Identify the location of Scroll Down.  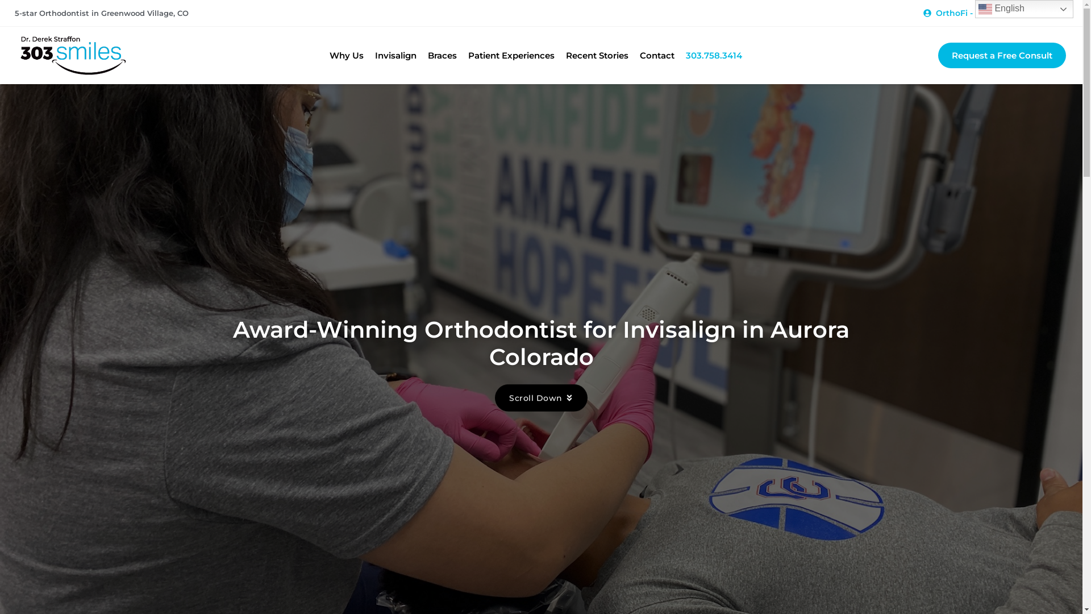
(541, 396).